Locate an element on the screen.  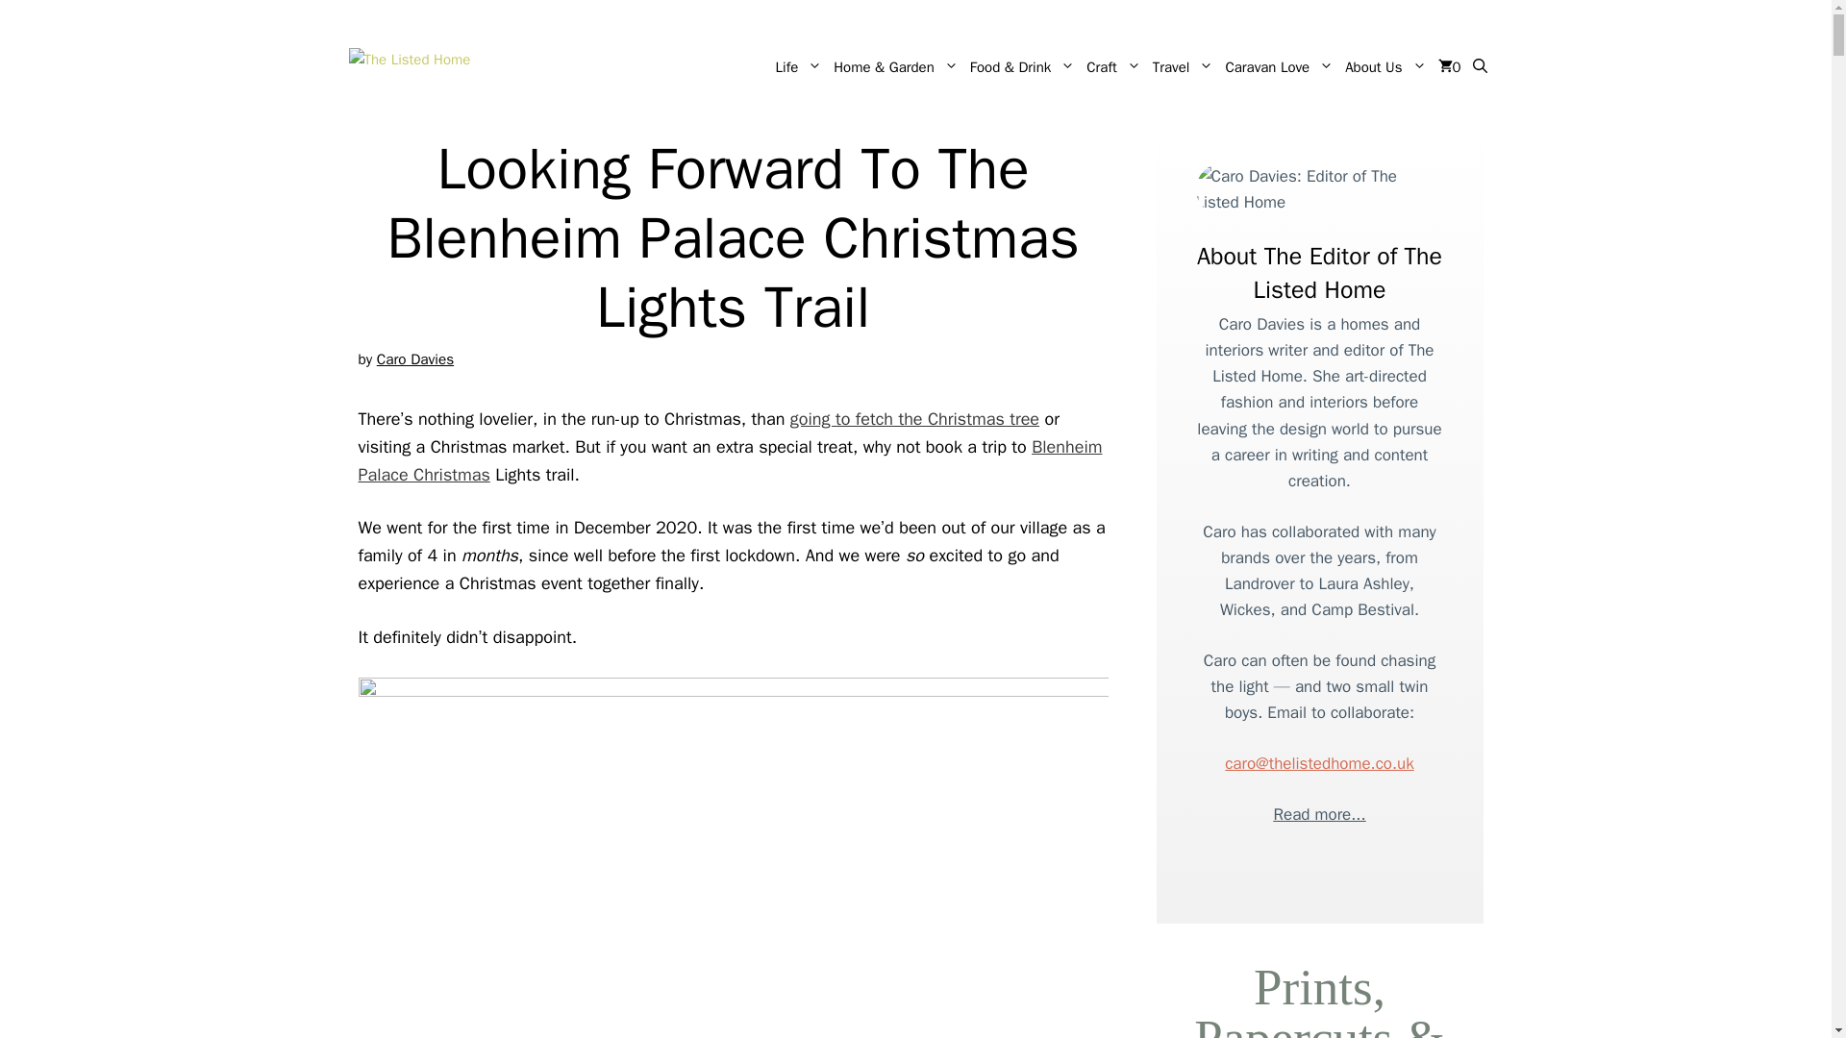
Life is located at coordinates (799, 67).